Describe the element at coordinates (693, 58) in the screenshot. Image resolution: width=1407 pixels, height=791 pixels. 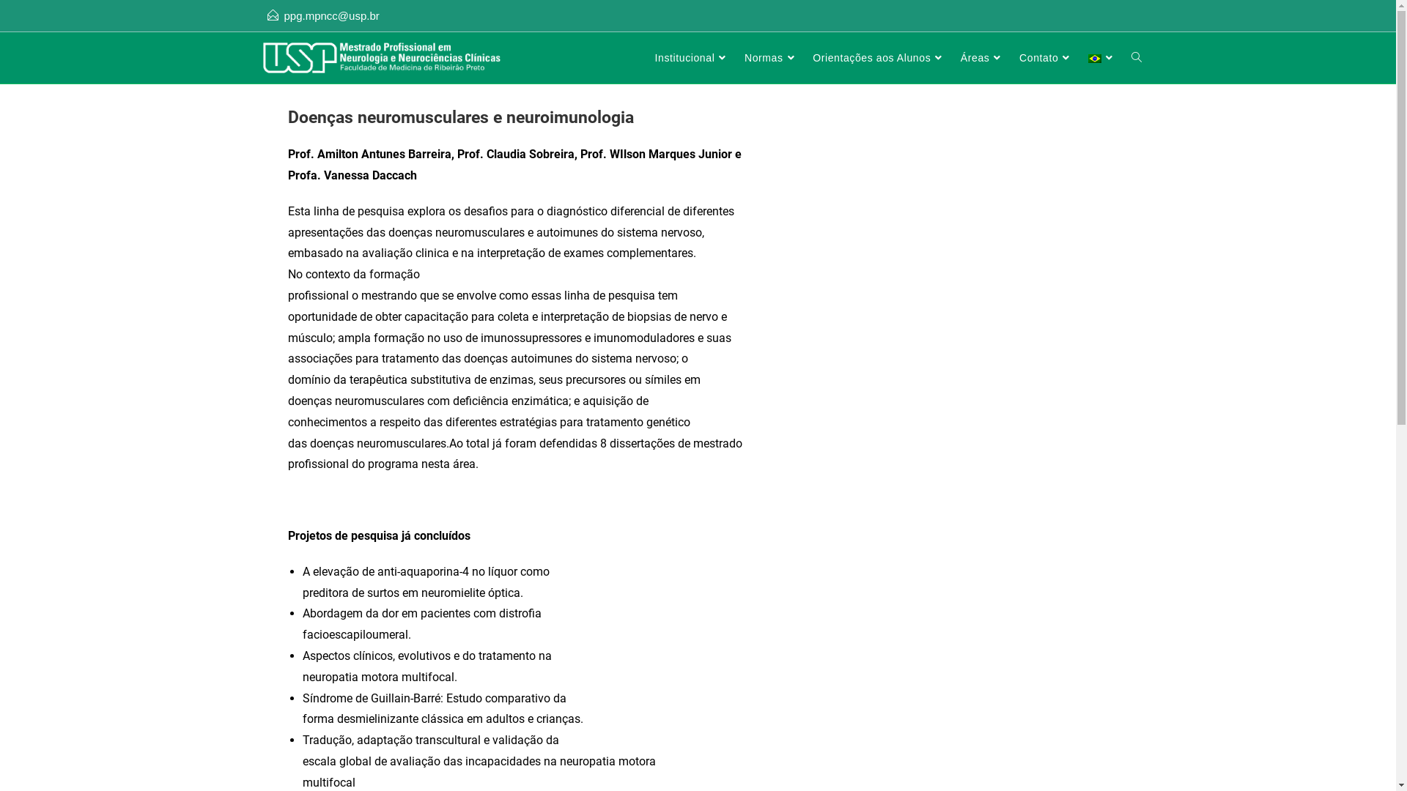
I see `Institucional` at that location.